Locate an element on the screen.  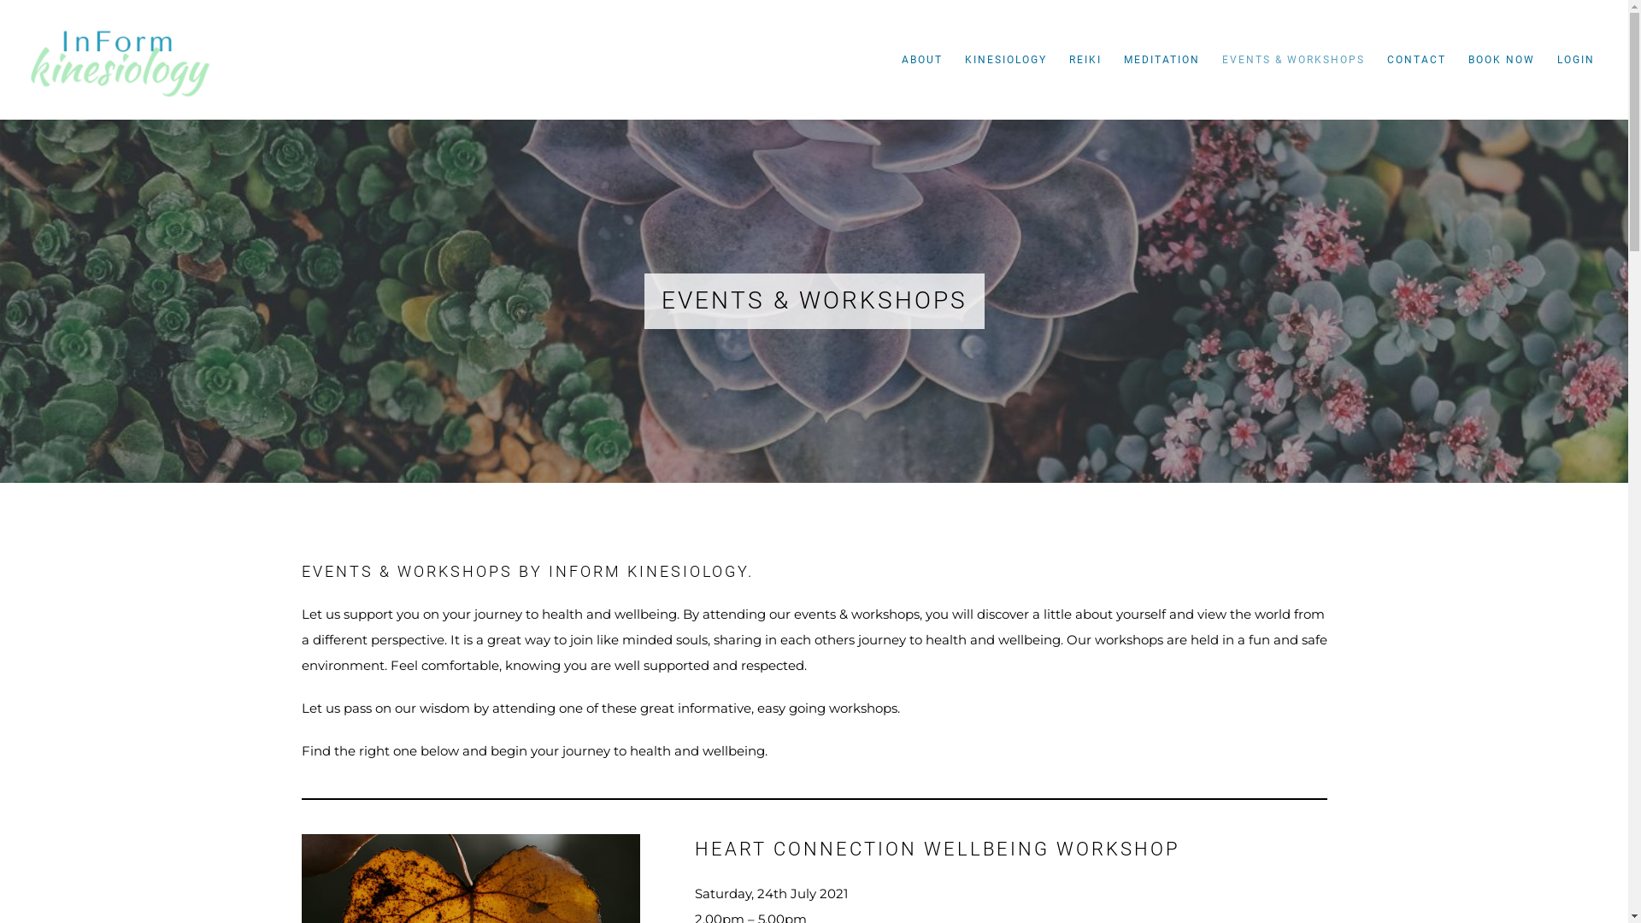
CONTACT is located at coordinates (1417, 60).